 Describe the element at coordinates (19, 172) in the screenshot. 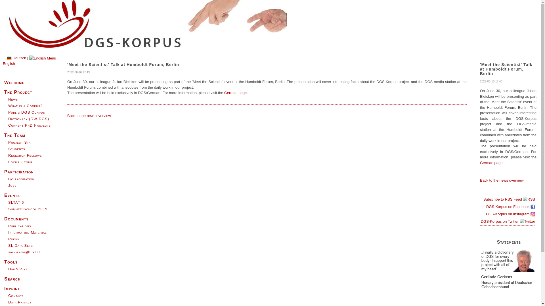

I see `Participation` at that location.